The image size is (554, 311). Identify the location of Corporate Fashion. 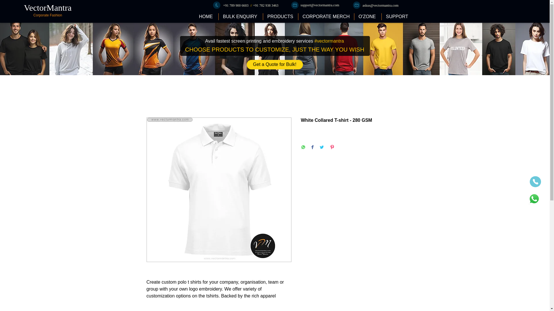
(48, 15).